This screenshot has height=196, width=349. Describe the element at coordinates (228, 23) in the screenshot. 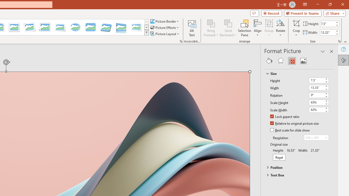

I see `Send Backward` at that location.